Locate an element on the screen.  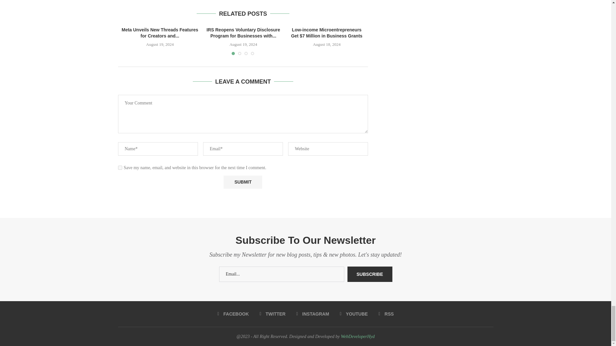
yes is located at coordinates (120, 168).